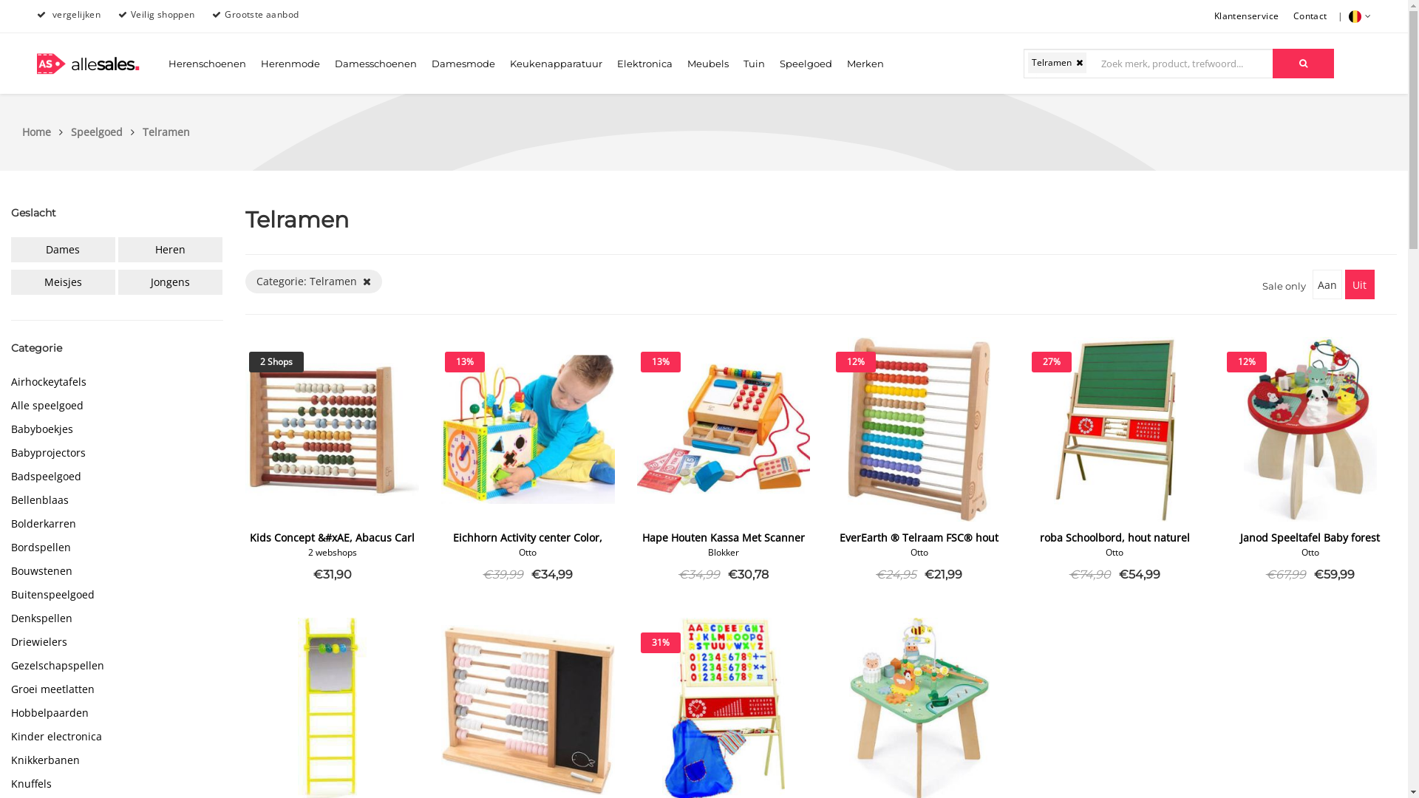 The height and width of the screenshot is (798, 1419). Describe the element at coordinates (117, 548) in the screenshot. I see `Bordspellen` at that location.